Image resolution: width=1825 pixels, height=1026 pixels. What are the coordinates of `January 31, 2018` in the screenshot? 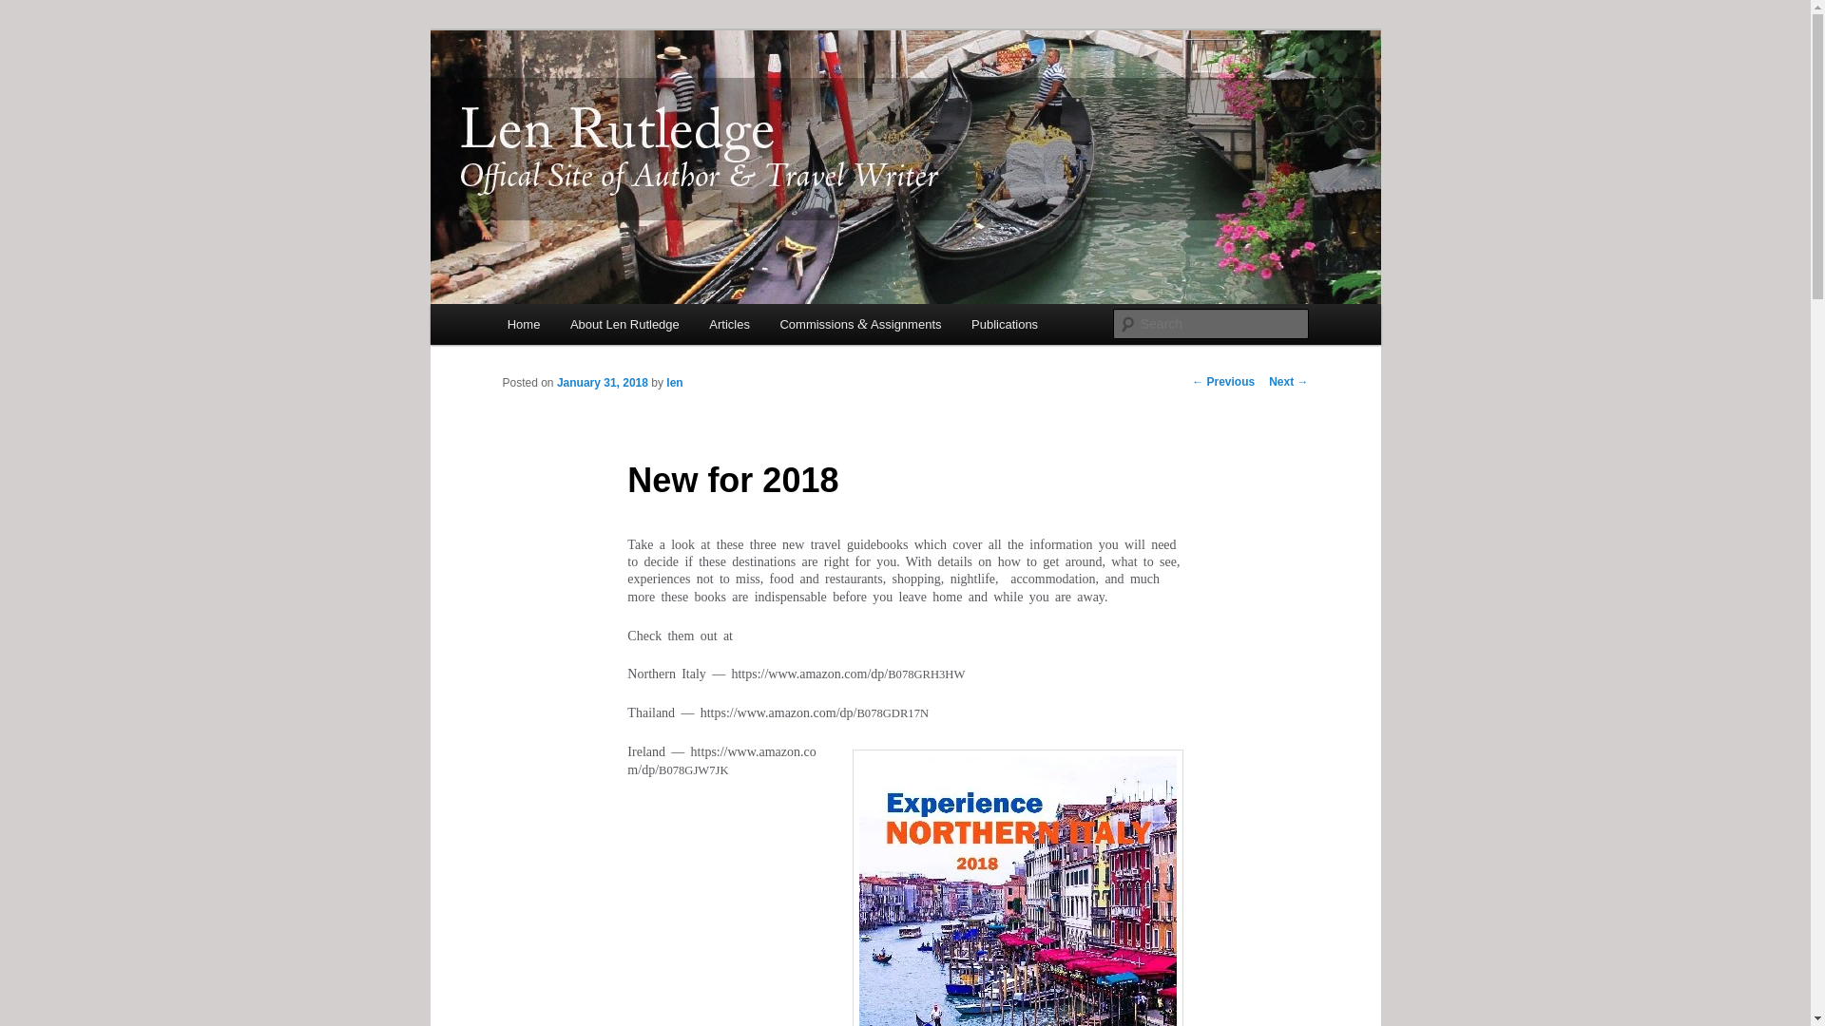 It's located at (602, 383).